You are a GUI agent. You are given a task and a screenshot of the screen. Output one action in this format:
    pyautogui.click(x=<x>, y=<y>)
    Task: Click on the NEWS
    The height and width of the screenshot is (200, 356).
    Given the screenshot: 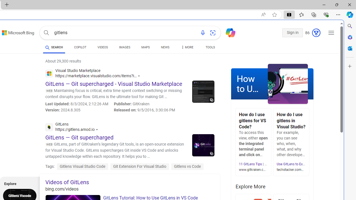 What is the action you would take?
    pyautogui.click(x=165, y=47)
    